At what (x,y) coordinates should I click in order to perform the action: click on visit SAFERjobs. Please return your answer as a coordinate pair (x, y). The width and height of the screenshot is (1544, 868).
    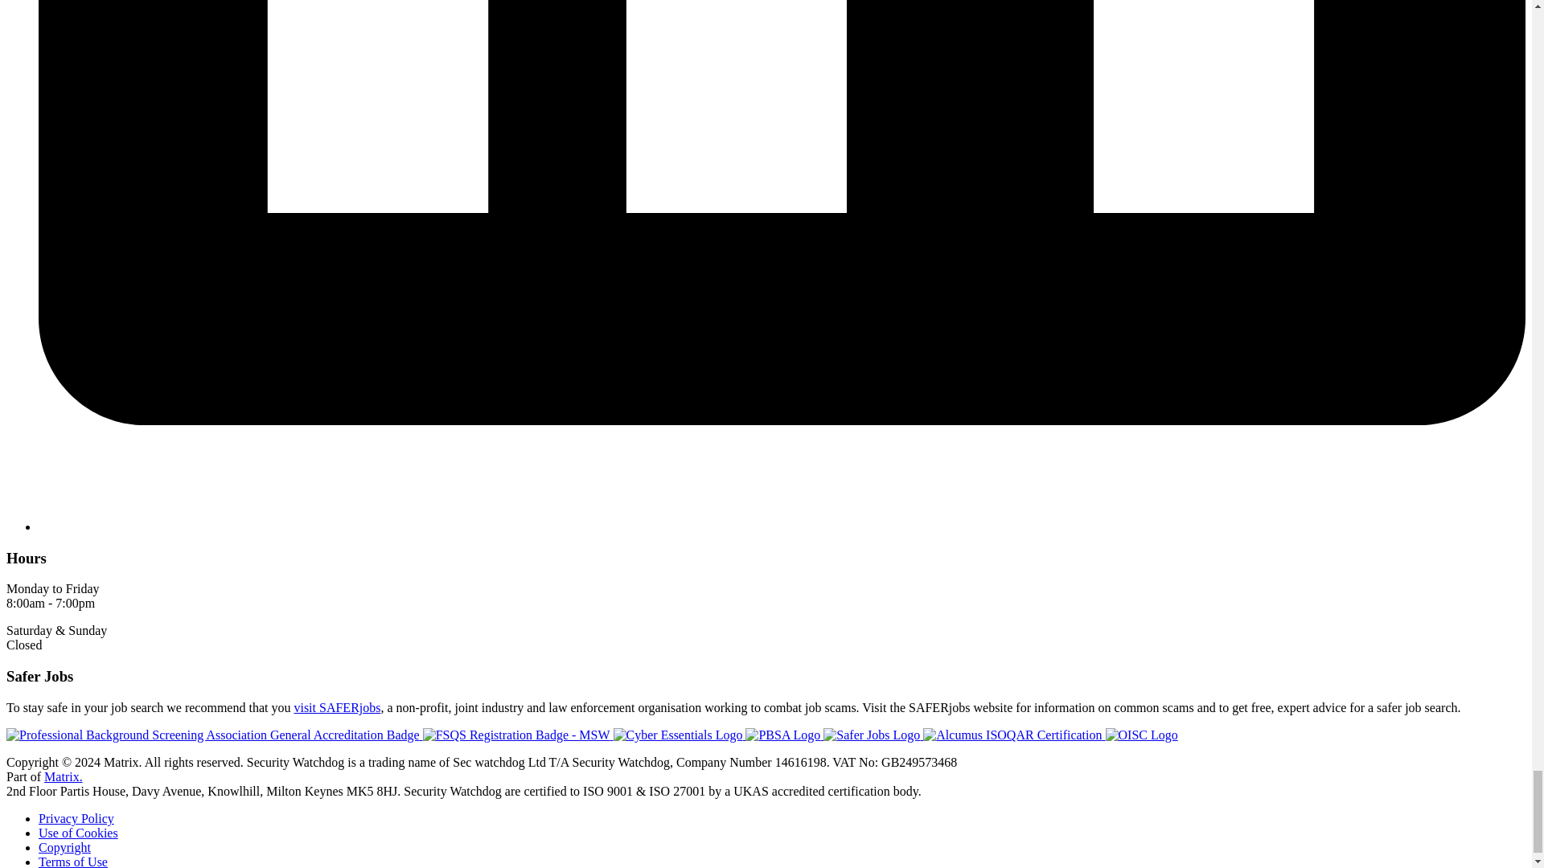
    Looking at the image, I should click on (336, 707).